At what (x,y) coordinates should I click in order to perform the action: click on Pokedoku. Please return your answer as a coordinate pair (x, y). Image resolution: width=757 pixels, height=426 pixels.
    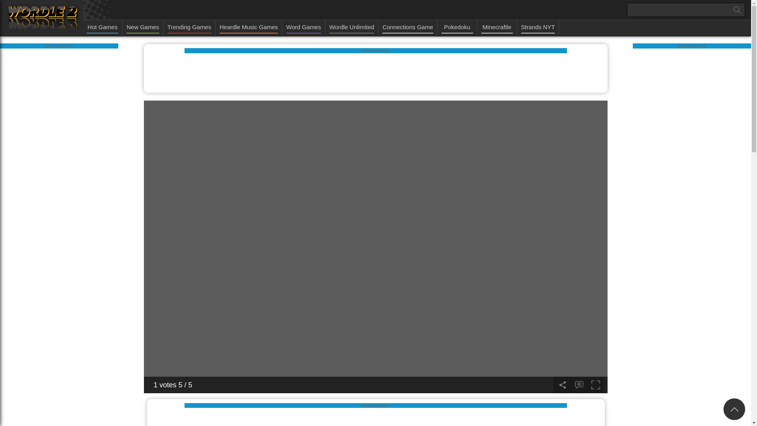
    Looking at the image, I should click on (457, 28).